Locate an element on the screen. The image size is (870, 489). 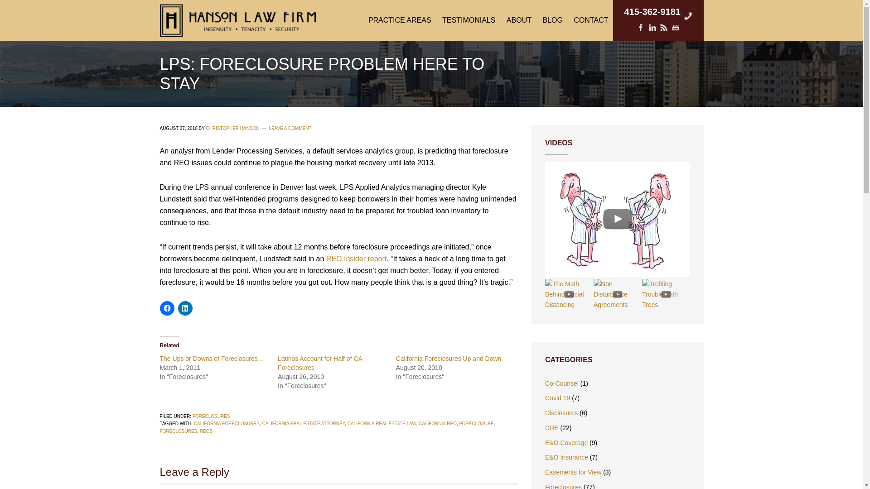
TESTIMONIALS is located at coordinates (469, 20).